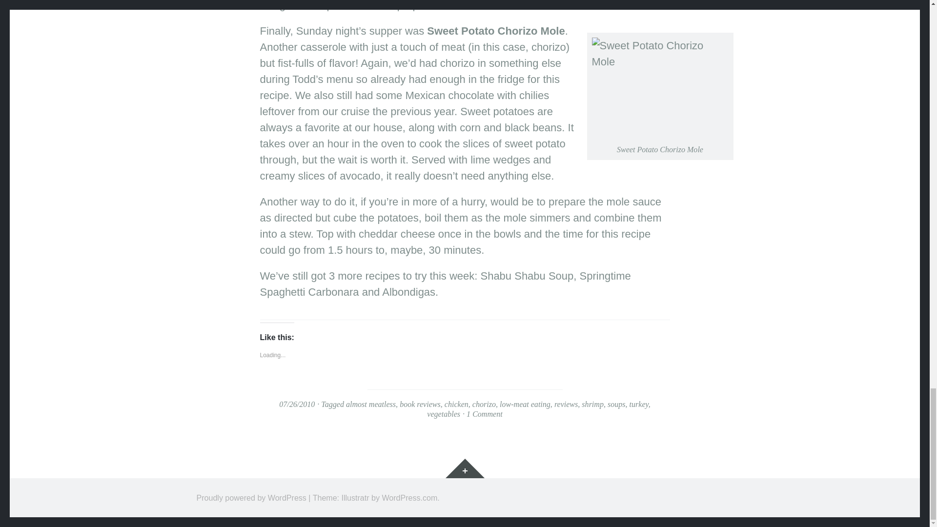  Describe the element at coordinates (566, 404) in the screenshot. I see `reviews` at that location.